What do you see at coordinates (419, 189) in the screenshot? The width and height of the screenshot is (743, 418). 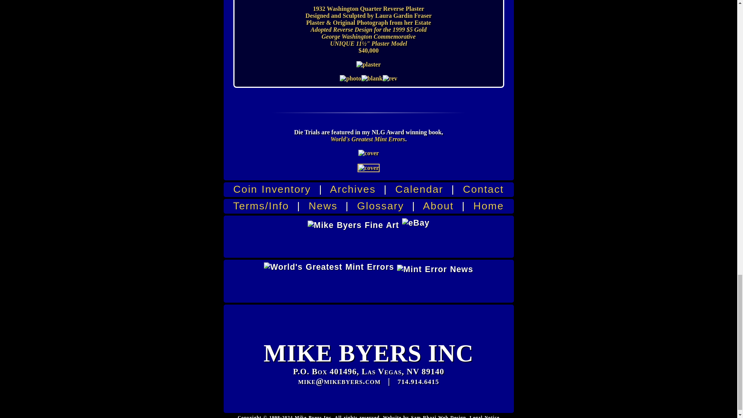 I see `Calendar` at bounding box center [419, 189].